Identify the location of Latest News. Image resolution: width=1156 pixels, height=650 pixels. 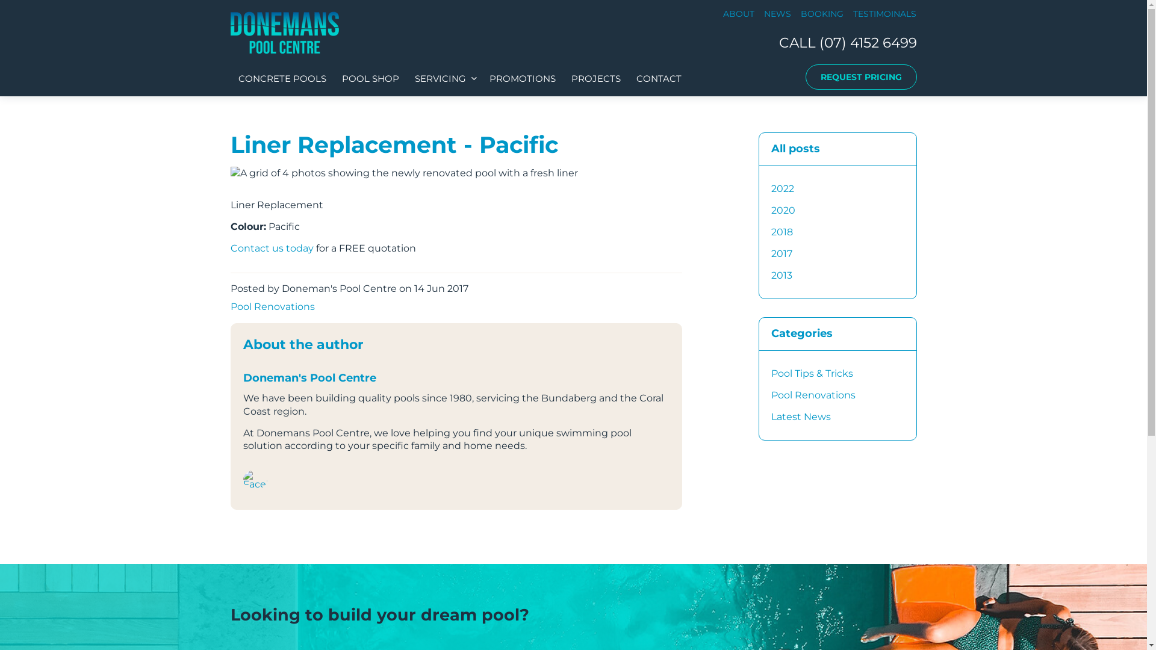
(838, 417).